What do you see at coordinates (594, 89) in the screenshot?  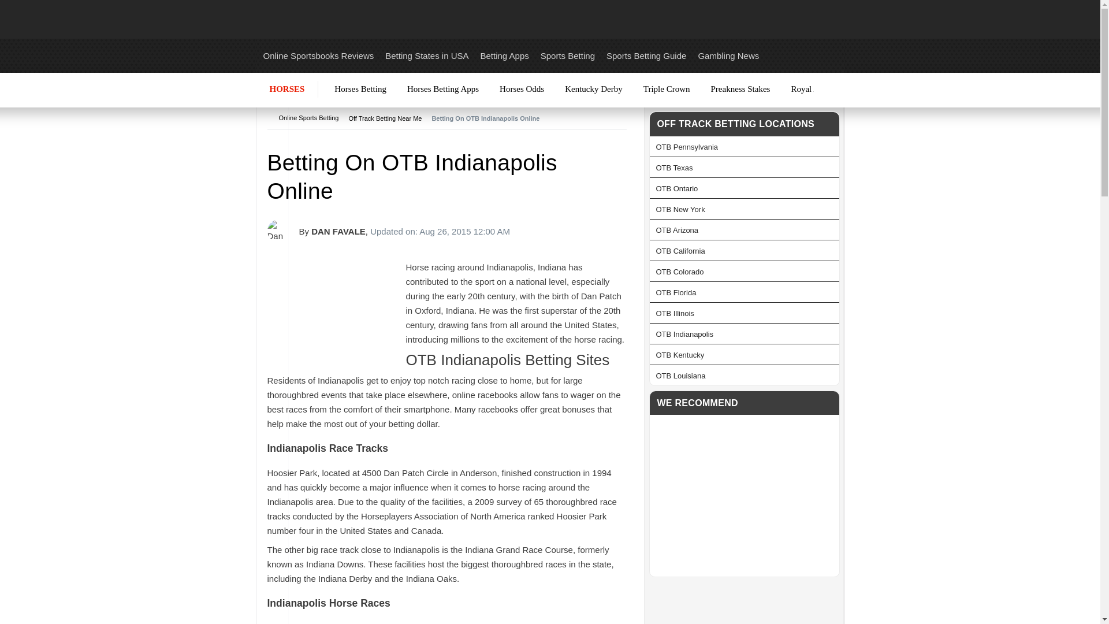 I see `Kentucky Derby` at bounding box center [594, 89].